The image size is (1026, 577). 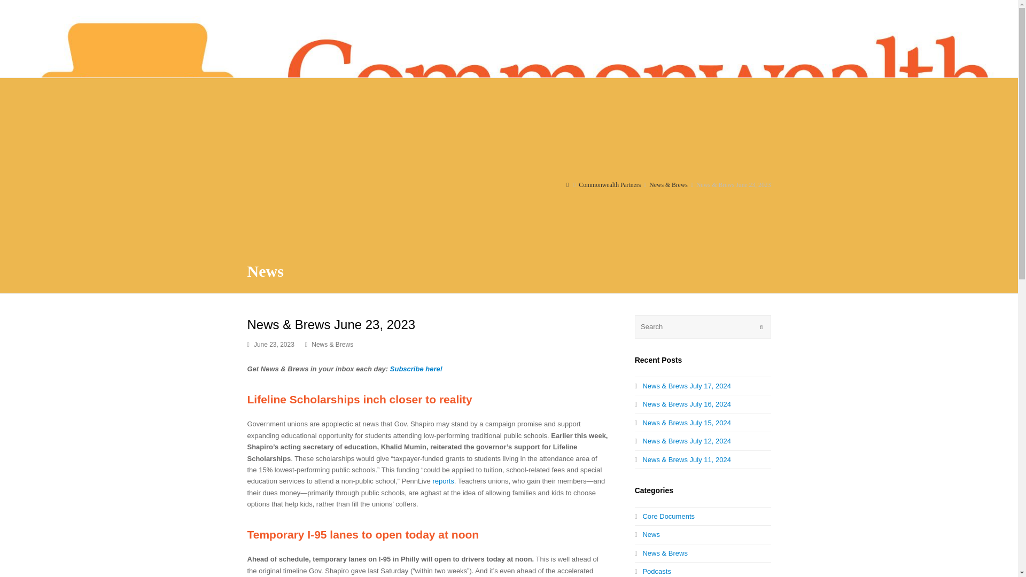 What do you see at coordinates (568, 185) in the screenshot?
I see `Commonwealth Partners` at bounding box center [568, 185].